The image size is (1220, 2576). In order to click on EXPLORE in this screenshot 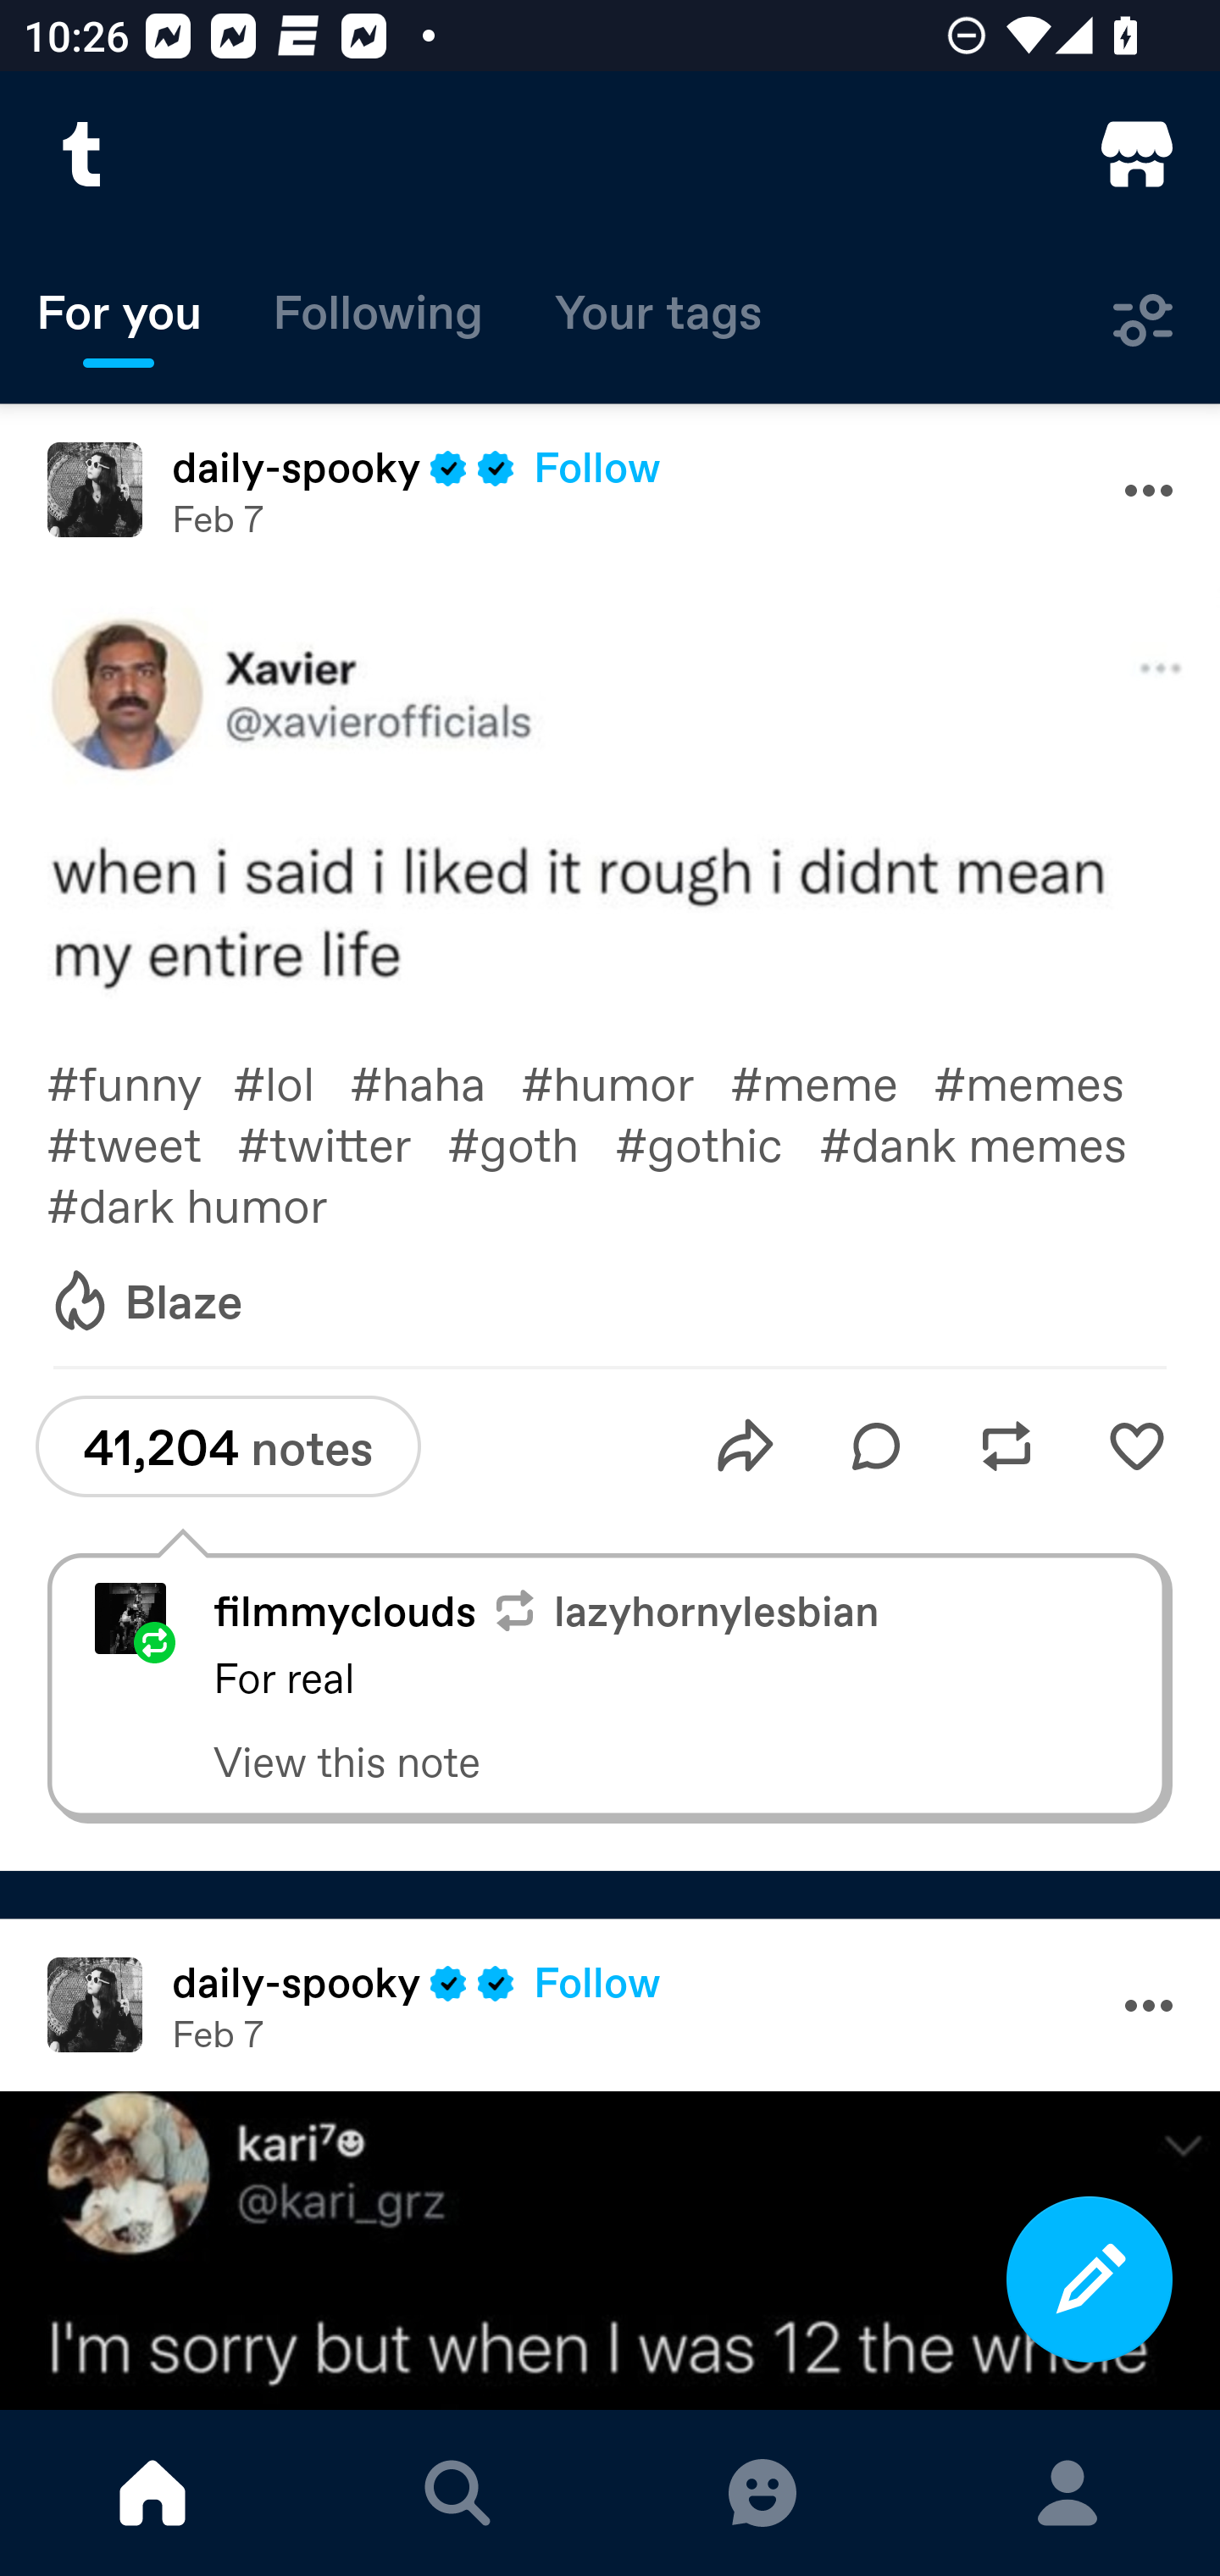, I will do `click(457, 2493)`.